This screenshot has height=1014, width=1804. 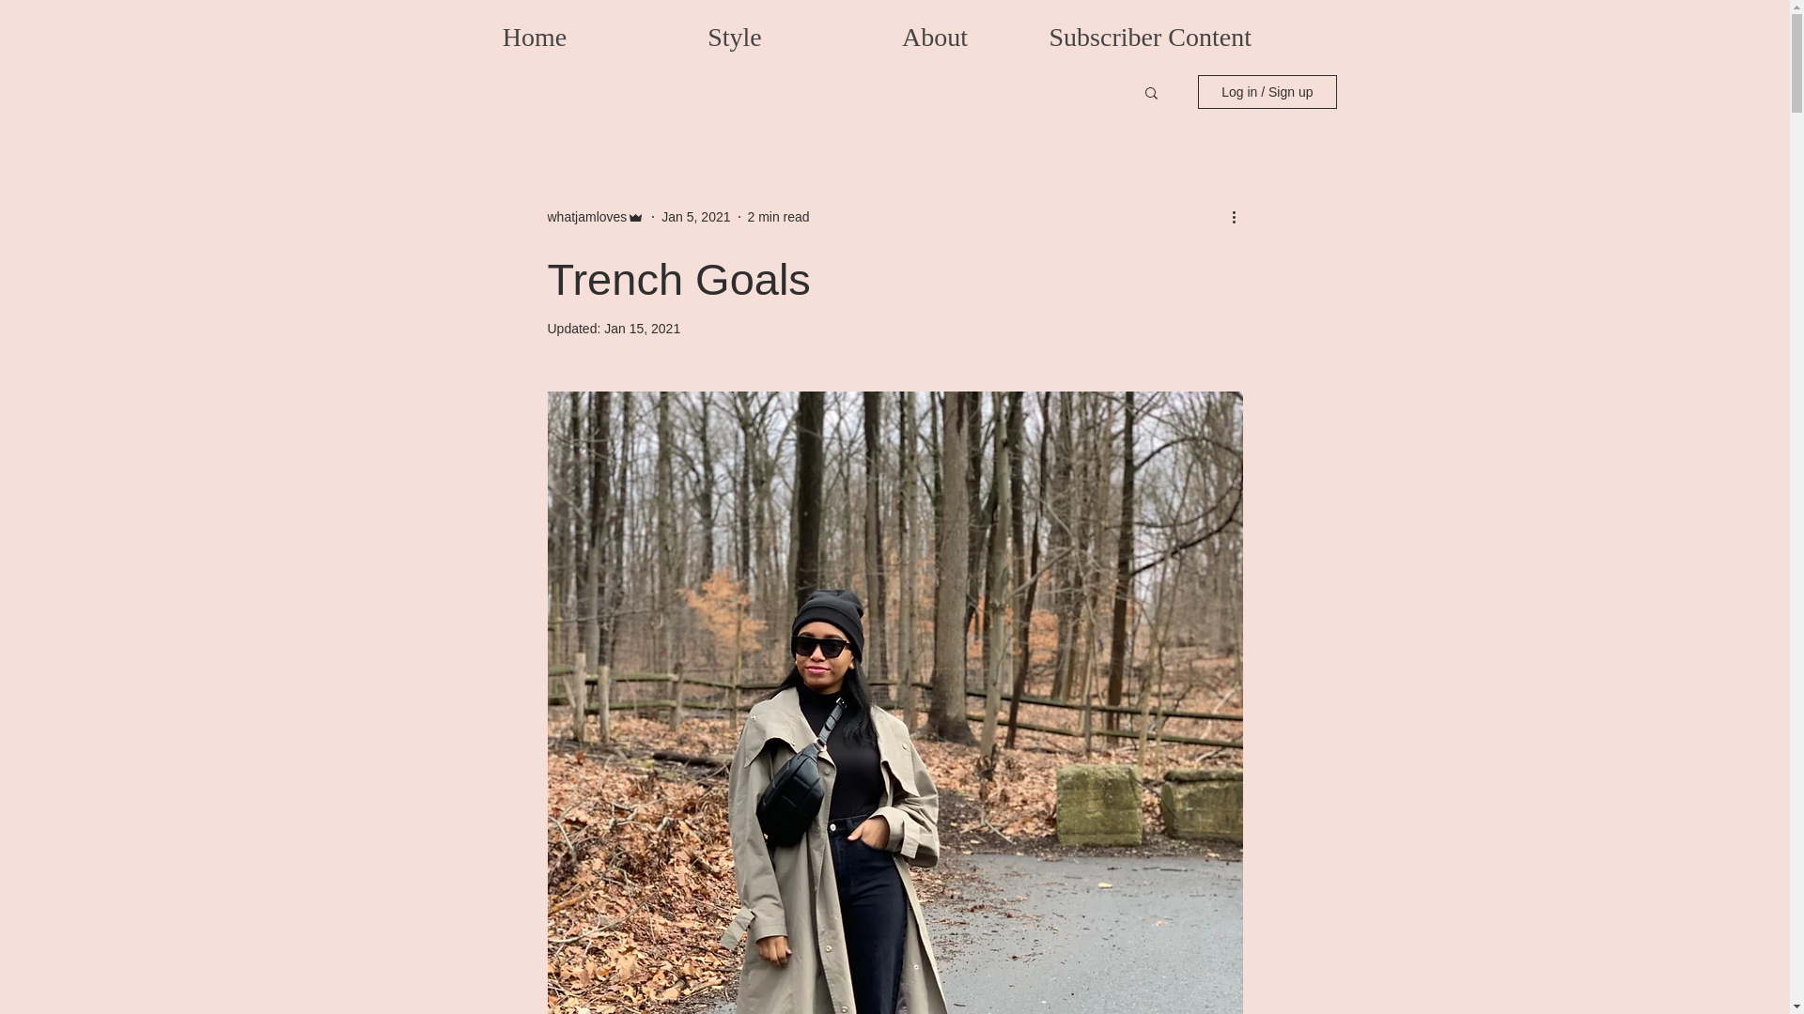 I want to click on Jan 15, 2021, so click(x=642, y=329).